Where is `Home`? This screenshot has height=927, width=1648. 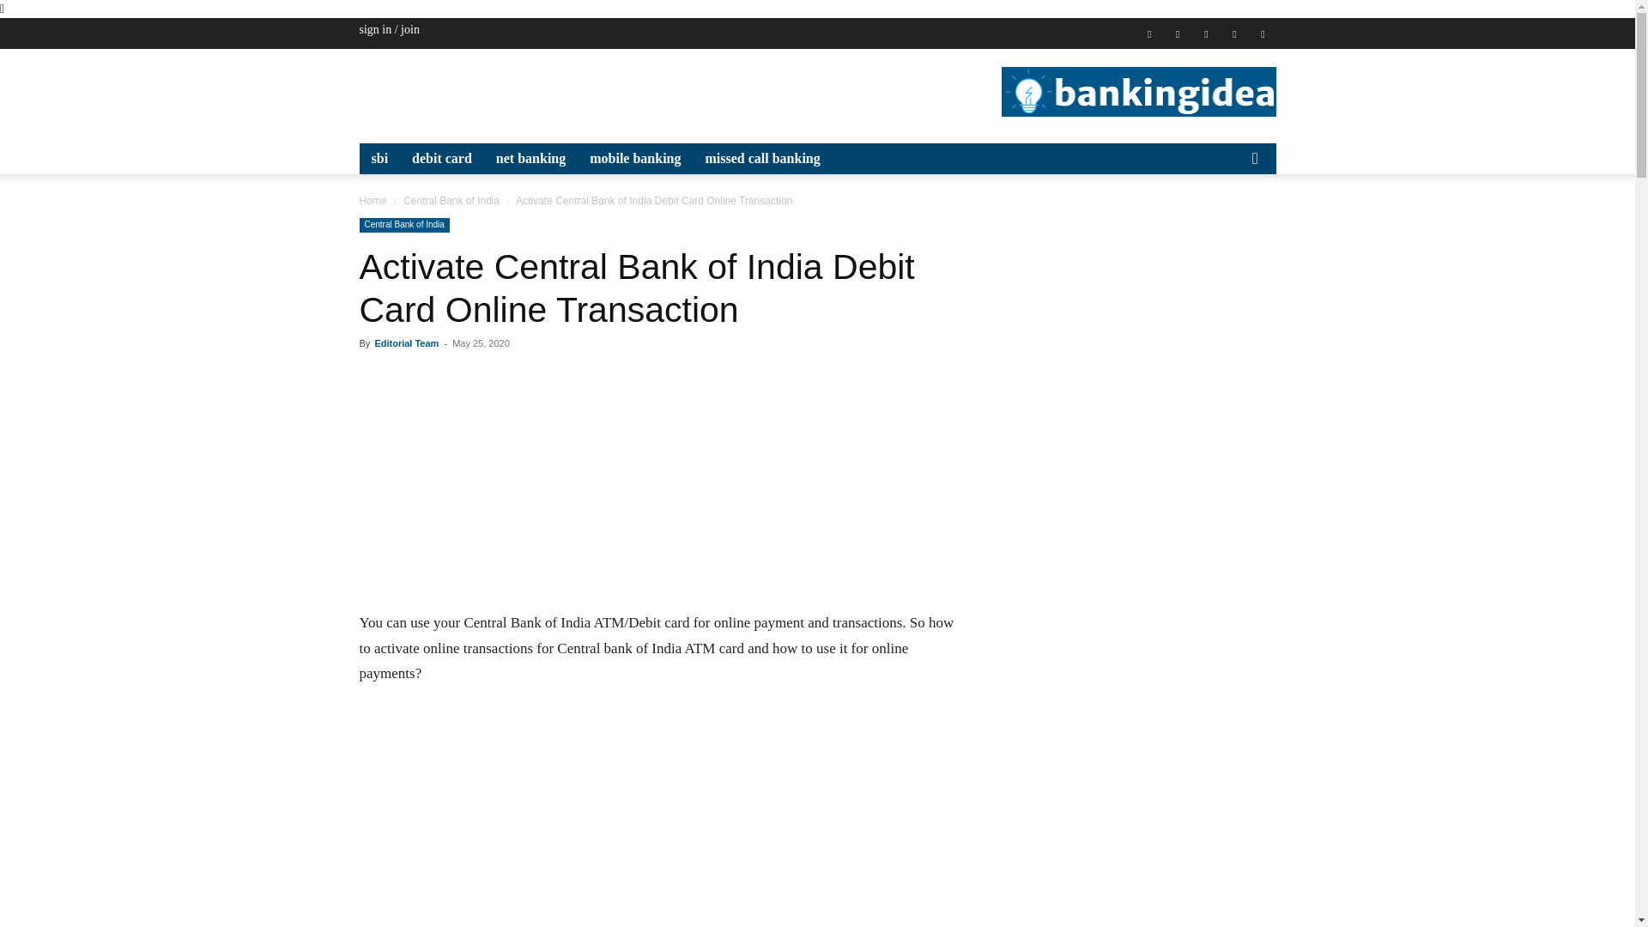 Home is located at coordinates (373, 200).